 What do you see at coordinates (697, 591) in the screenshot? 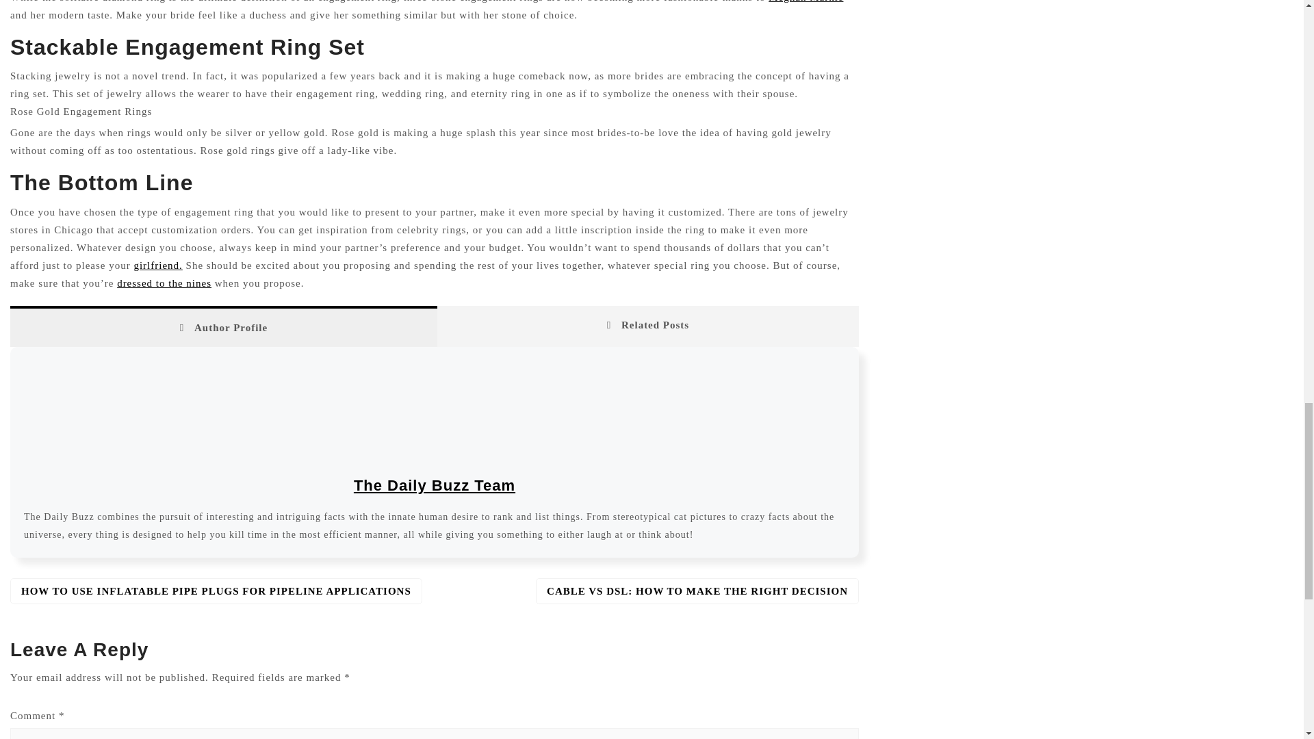
I see `CABLE VS DSL: HOW TO MAKE THE RIGHT DECISION` at bounding box center [697, 591].